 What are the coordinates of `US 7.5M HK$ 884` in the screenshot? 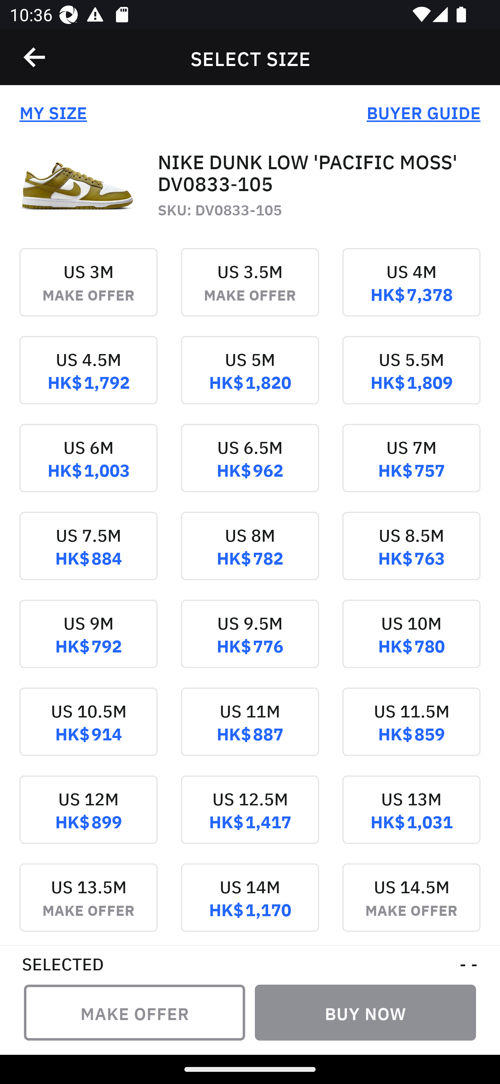 It's located at (88, 555).